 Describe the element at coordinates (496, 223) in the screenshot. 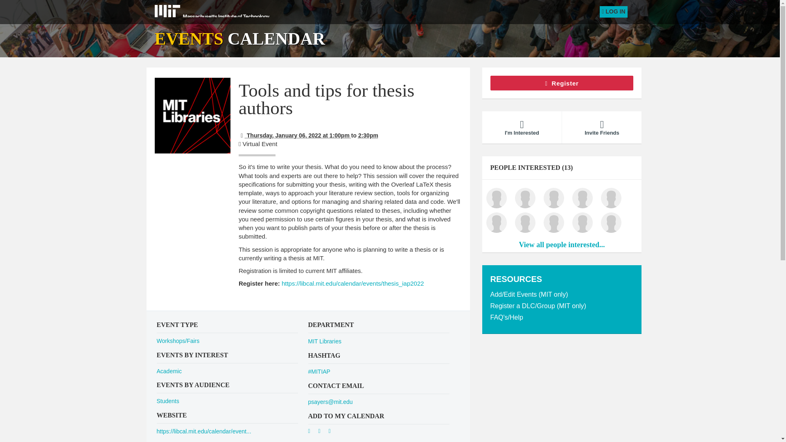

I see `Idelcia Rebeca Domingos Mapure` at that location.